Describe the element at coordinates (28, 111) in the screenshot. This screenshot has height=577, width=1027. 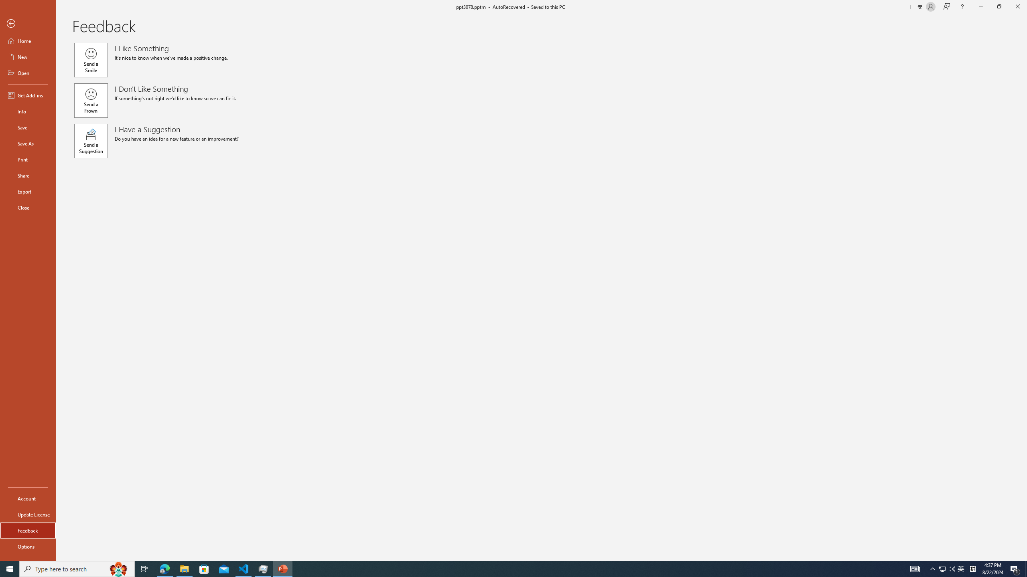
I see `Info` at that location.